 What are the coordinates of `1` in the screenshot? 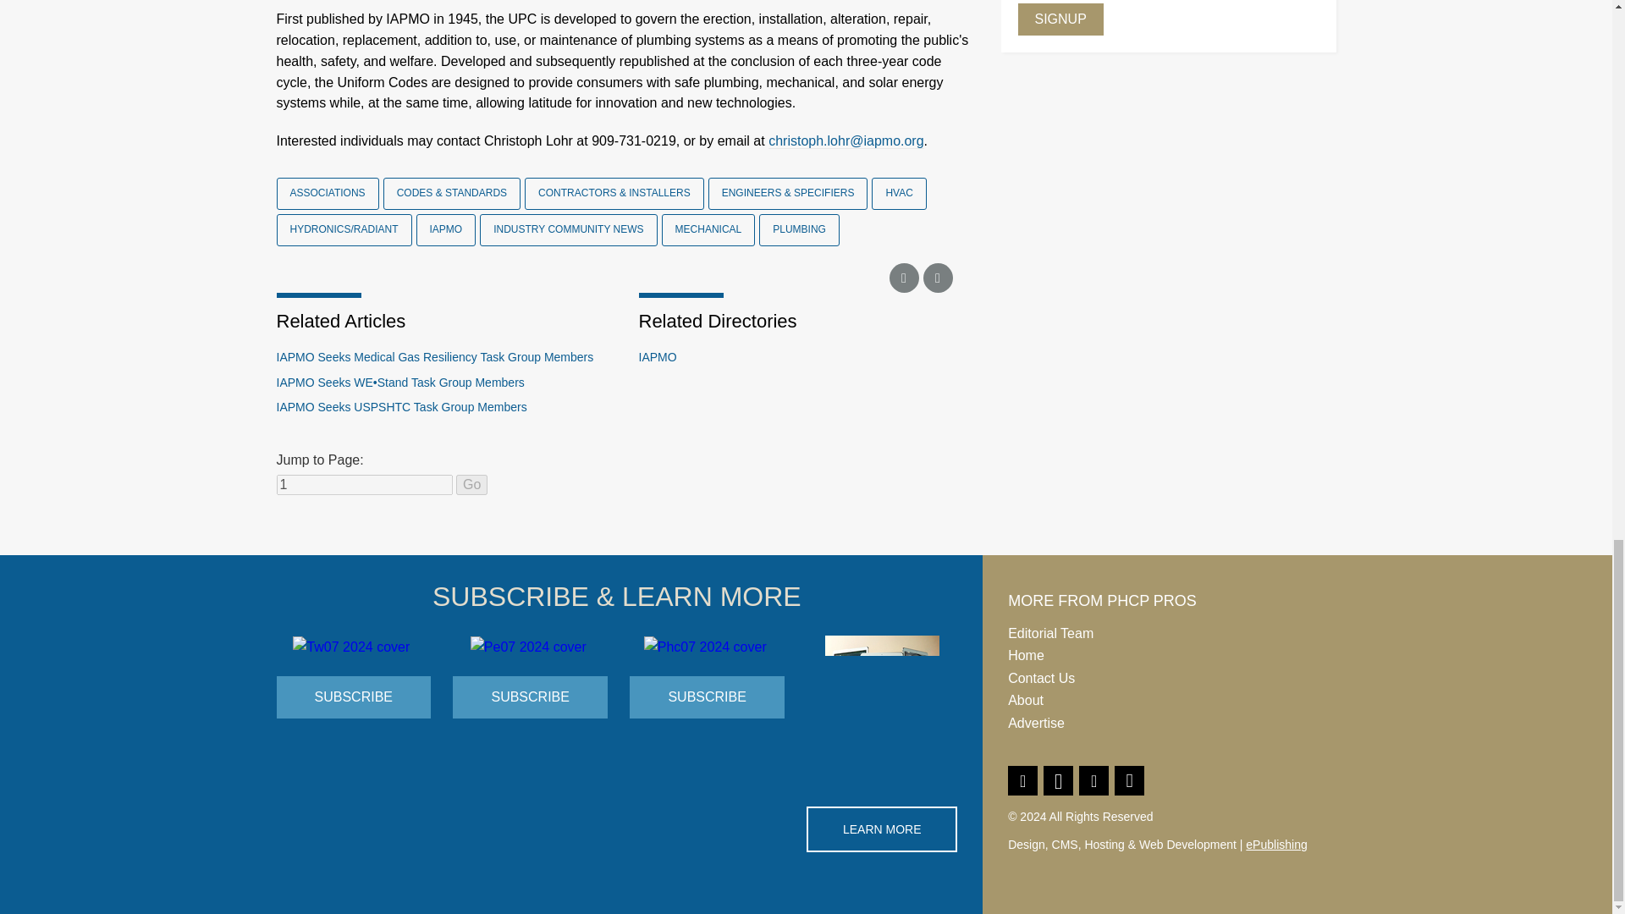 It's located at (364, 484).